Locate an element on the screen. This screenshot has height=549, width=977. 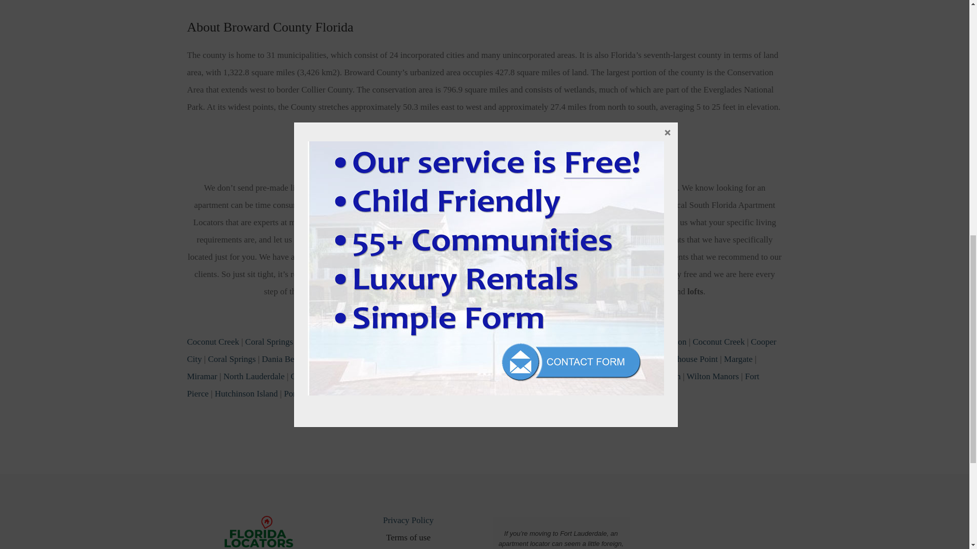
Coconut Creek is located at coordinates (719, 342).